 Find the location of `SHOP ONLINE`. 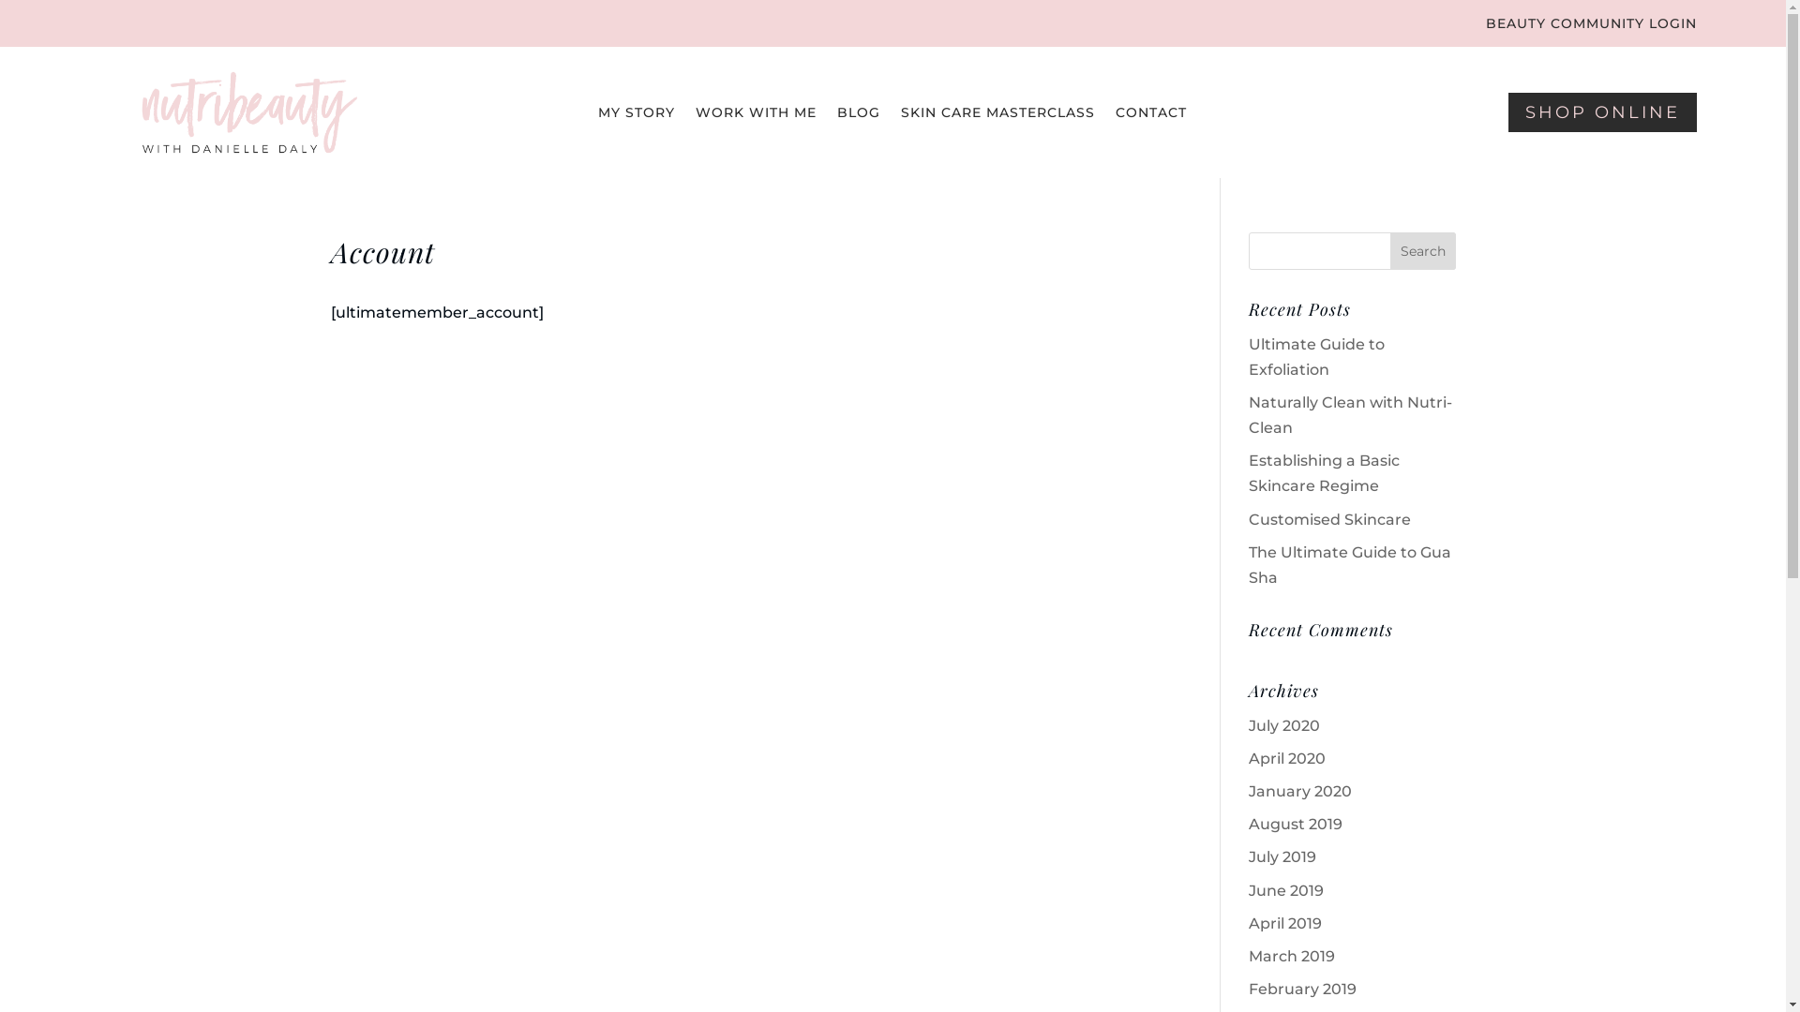

SHOP ONLINE is located at coordinates (1603, 112).